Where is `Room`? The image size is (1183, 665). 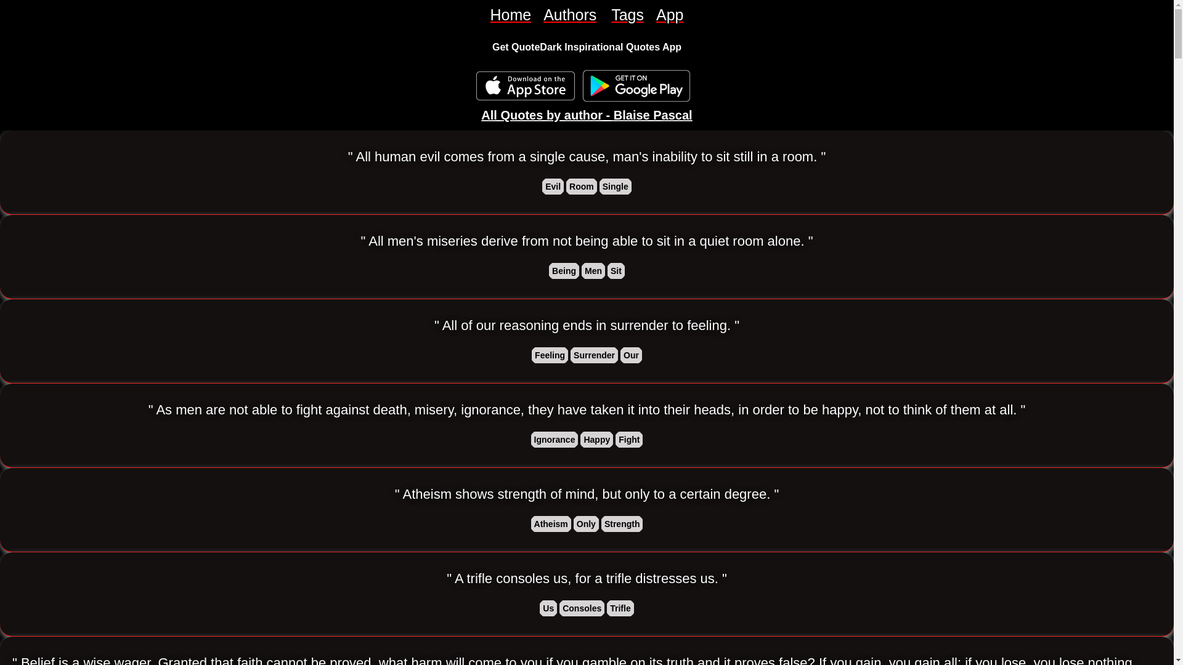 Room is located at coordinates (582, 186).